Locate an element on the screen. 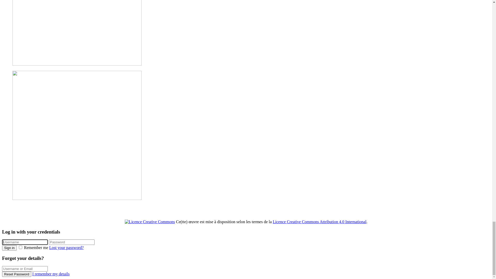 Image resolution: width=496 pixels, height=279 pixels. EXHIBITIONS & AWARDS is located at coordinates (47, 94).